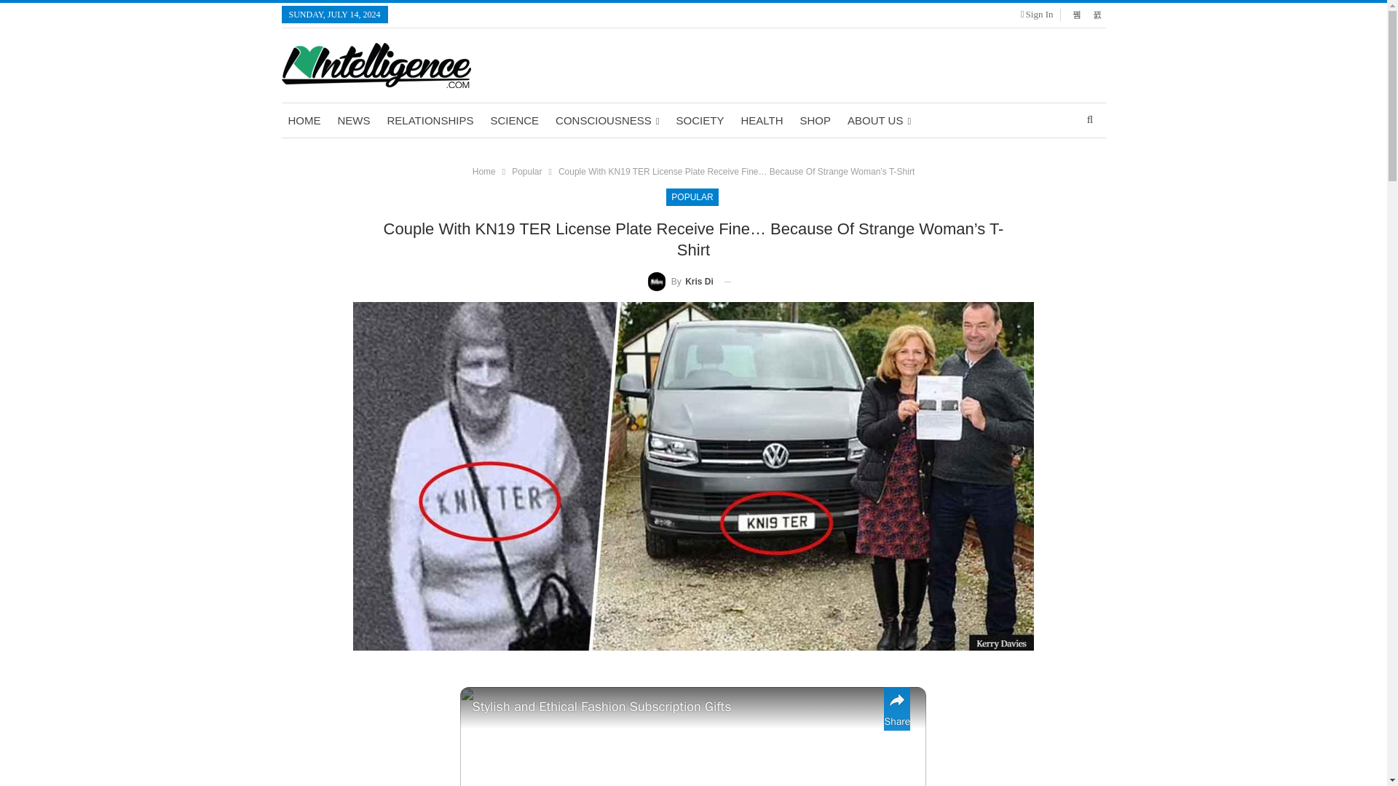 Image resolution: width=1398 pixels, height=786 pixels. I want to click on Browse Author Articles, so click(680, 281).